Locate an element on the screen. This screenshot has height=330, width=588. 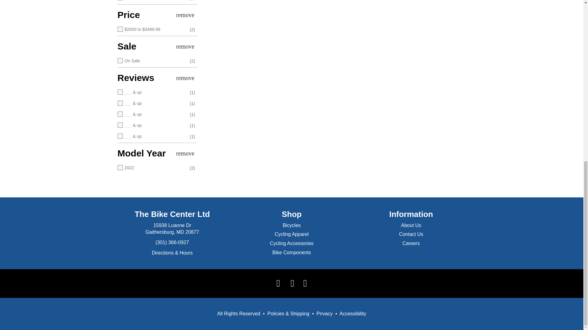
4 is located at coordinates (151, 103).